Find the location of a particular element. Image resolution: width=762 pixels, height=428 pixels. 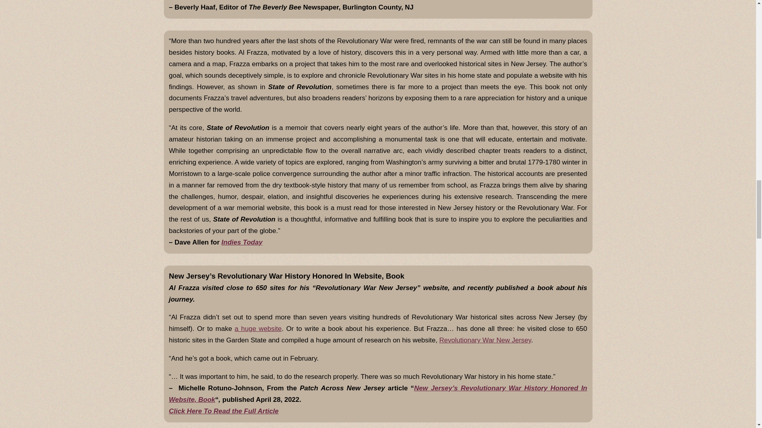

Book Review for Al Frazza State of Revolution is located at coordinates (242, 242).